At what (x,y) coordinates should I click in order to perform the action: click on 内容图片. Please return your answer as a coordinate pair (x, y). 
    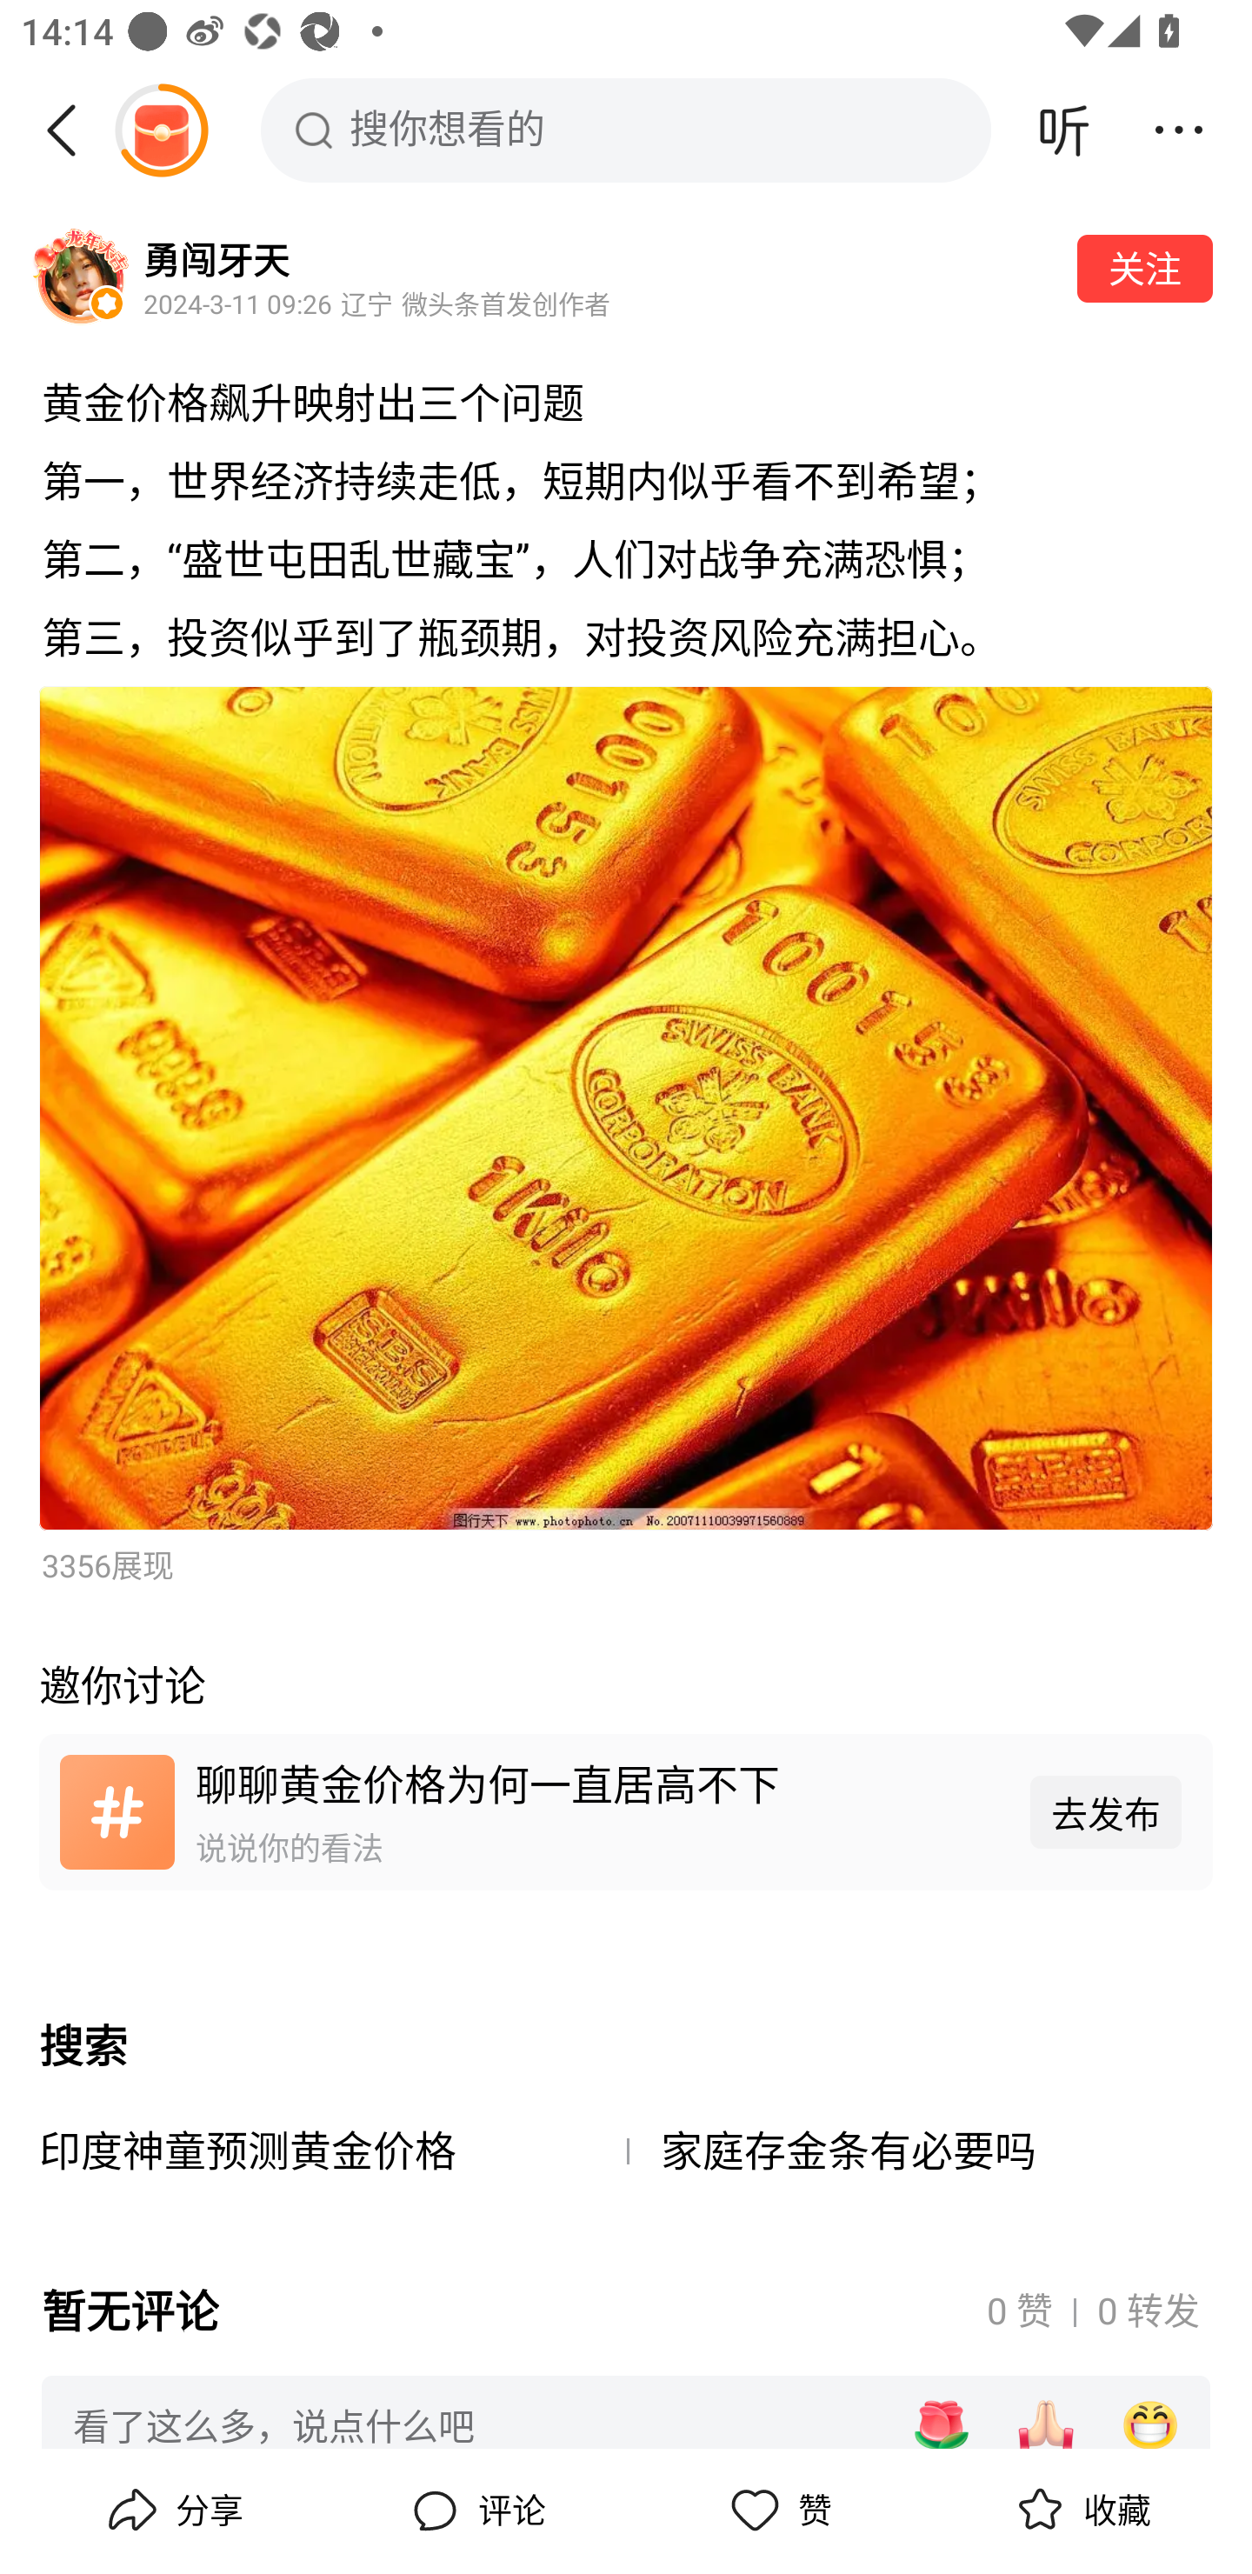
    Looking at the image, I should click on (626, 1110).